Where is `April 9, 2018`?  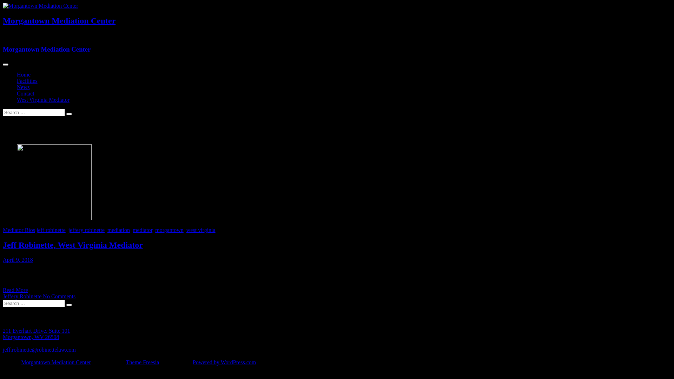
April 9, 2018 is located at coordinates (18, 260).